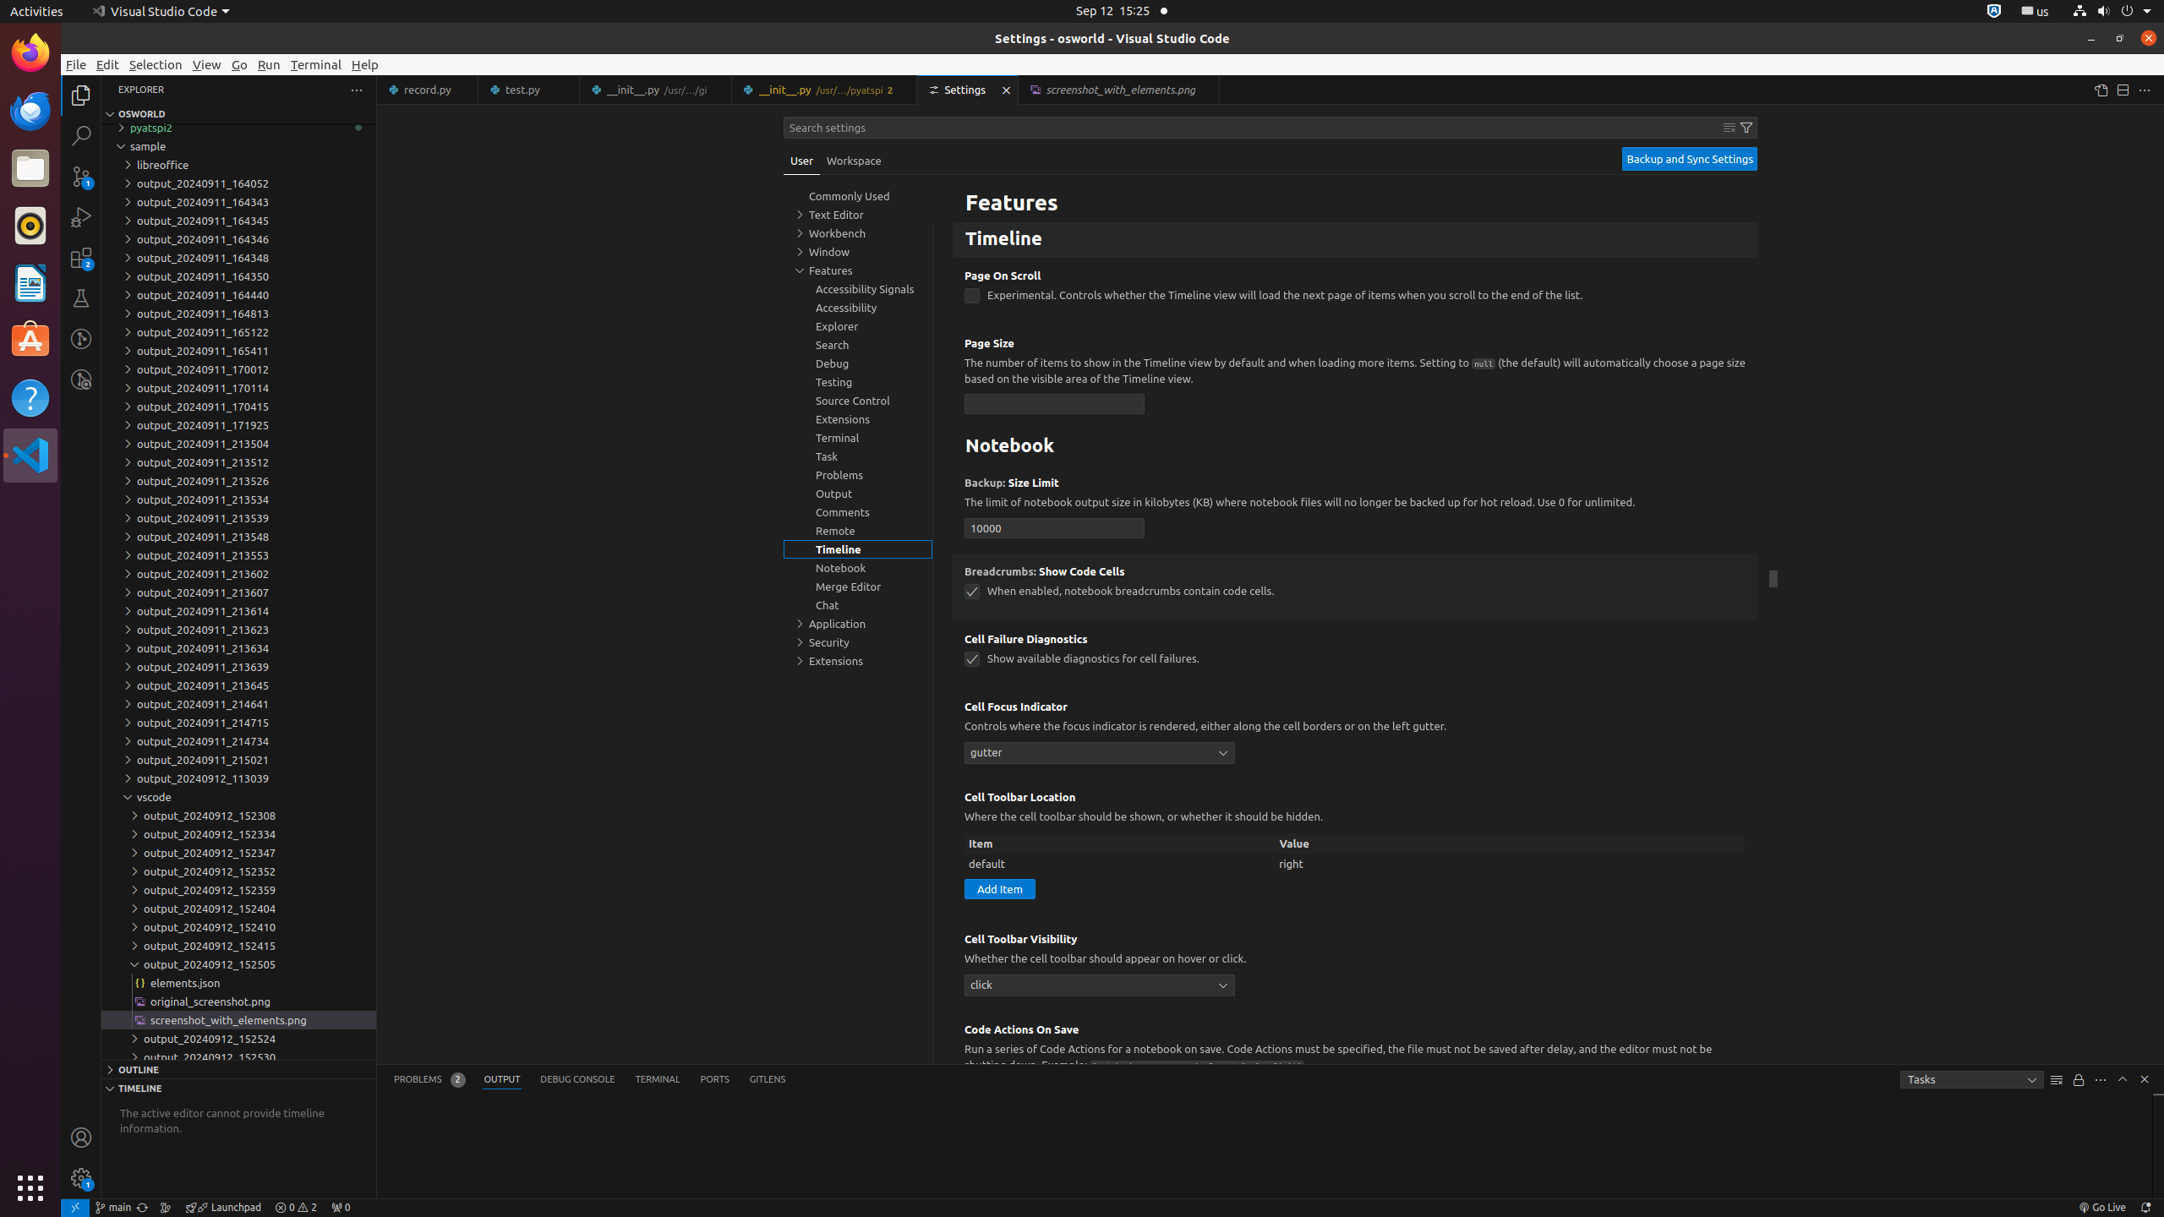 The width and height of the screenshot is (2164, 1217). What do you see at coordinates (858, 568) in the screenshot?
I see `Notebook, group` at bounding box center [858, 568].